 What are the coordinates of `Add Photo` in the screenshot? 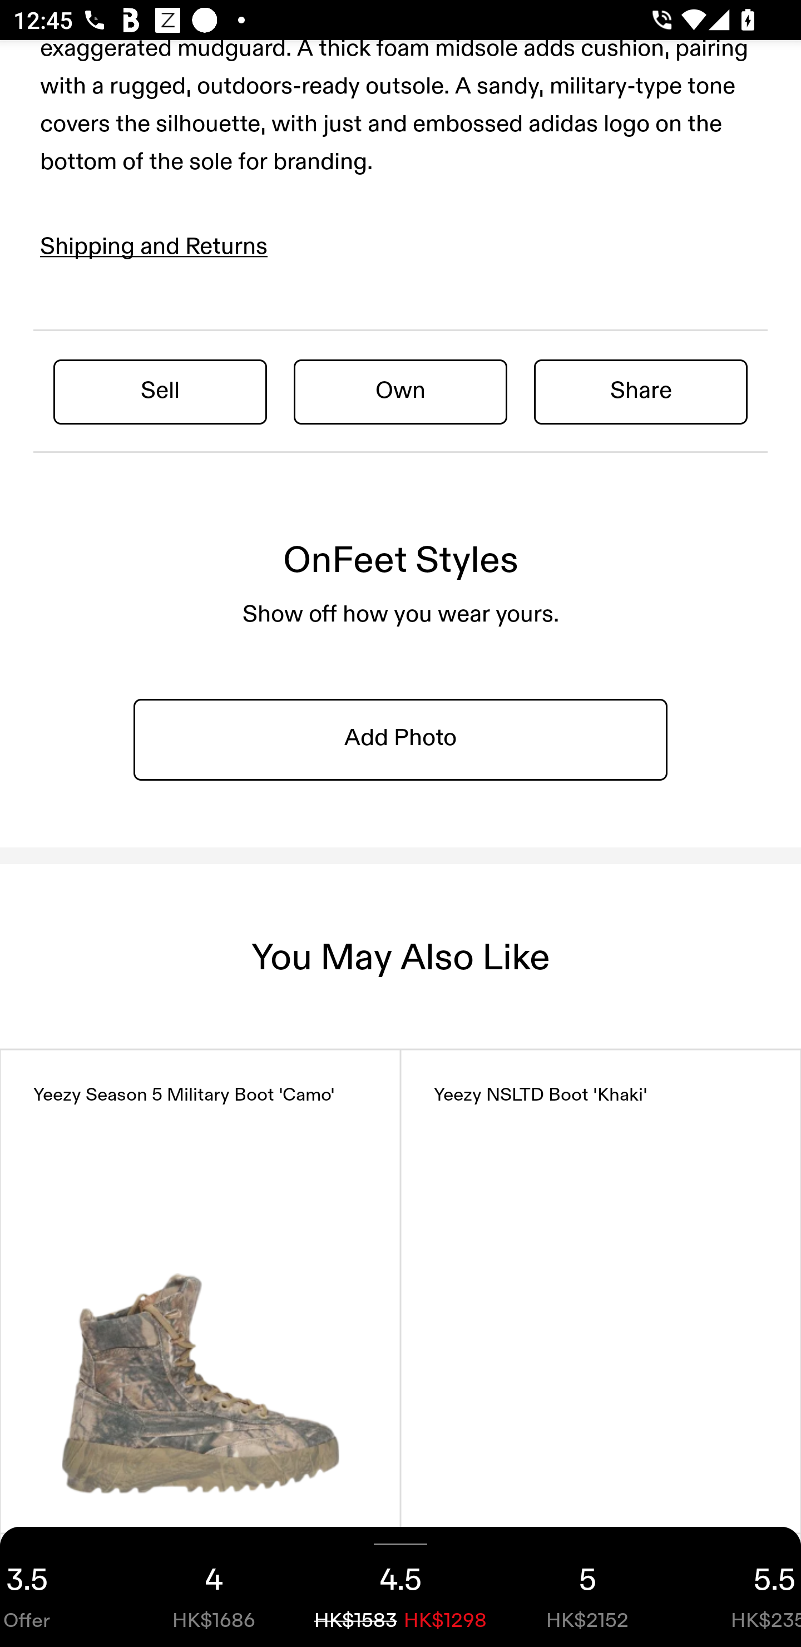 It's located at (400, 739).